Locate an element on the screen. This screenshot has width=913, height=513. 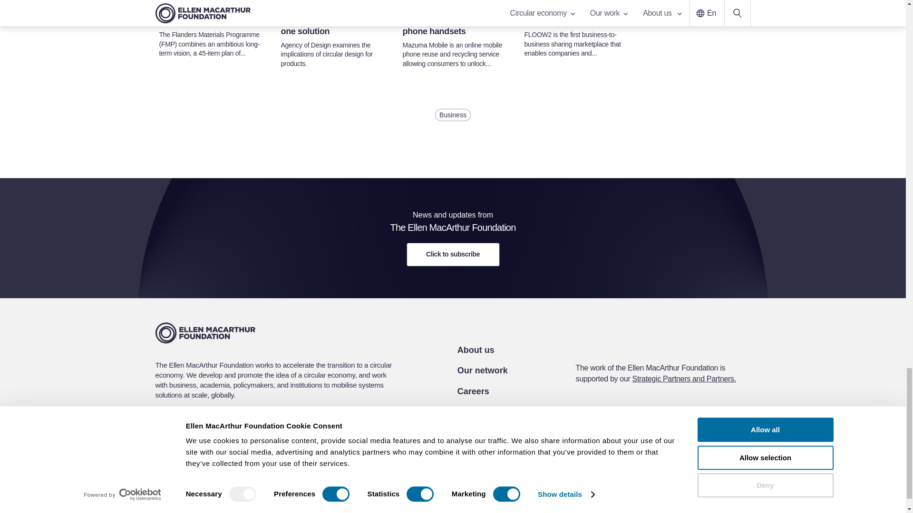
Link to EMF Twitter page. Opens in a new tab. is located at coordinates (631, 433).